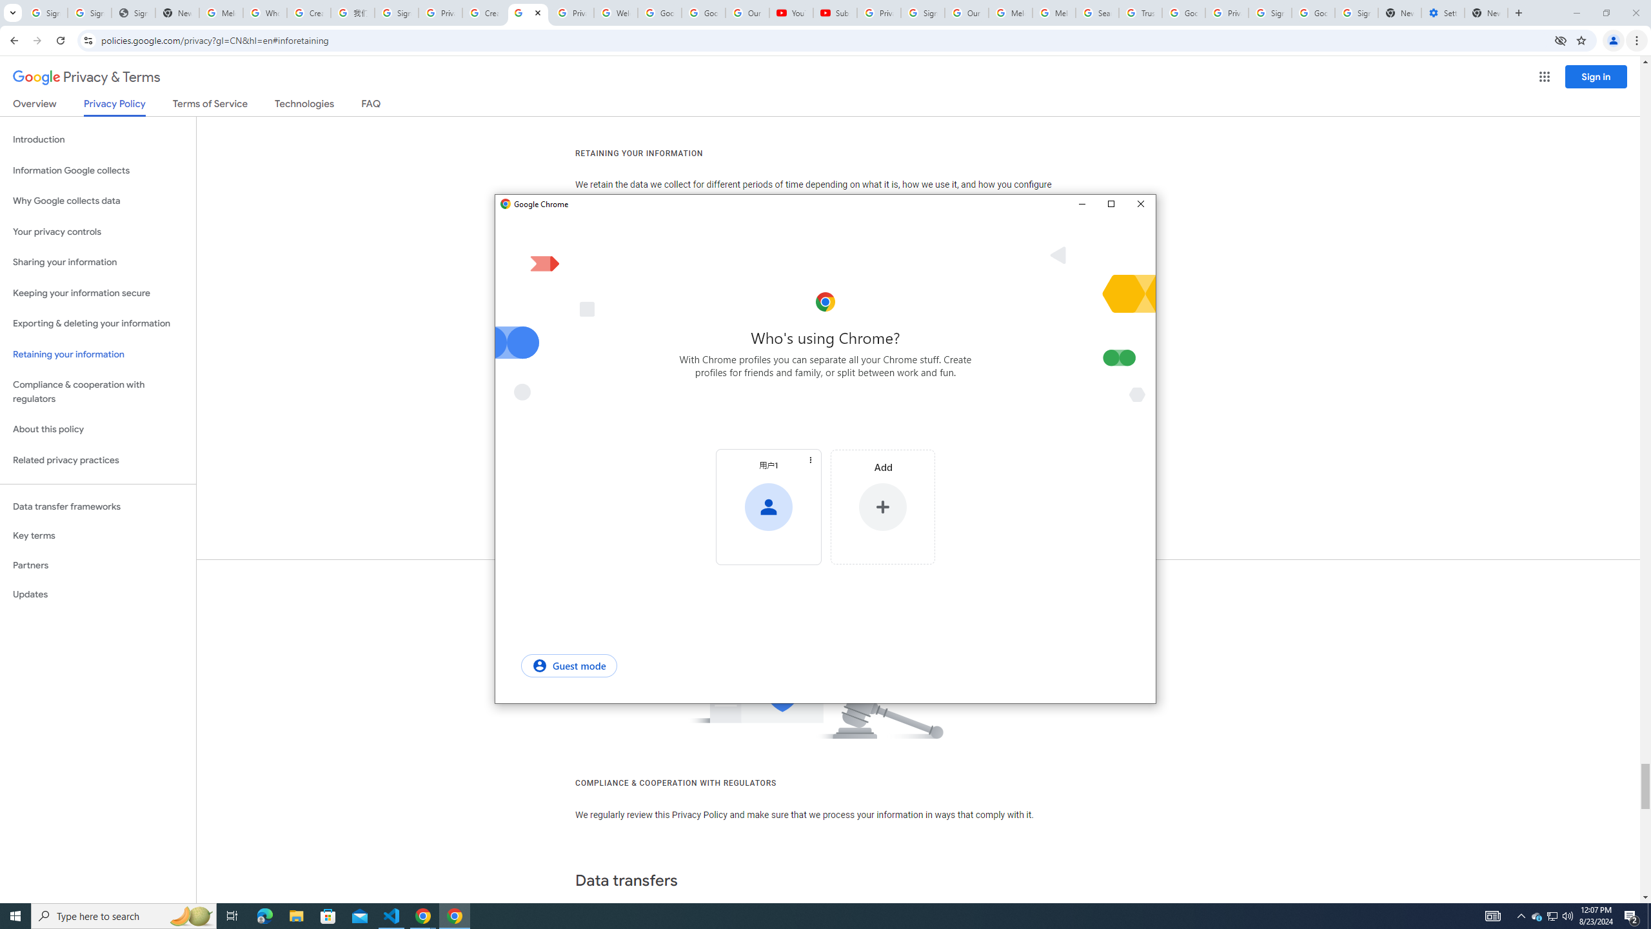 Image resolution: width=1651 pixels, height=929 pixels. Describe the element at coordinates (98, 262) in the screenshot. I see `Sharing your information` at that location.